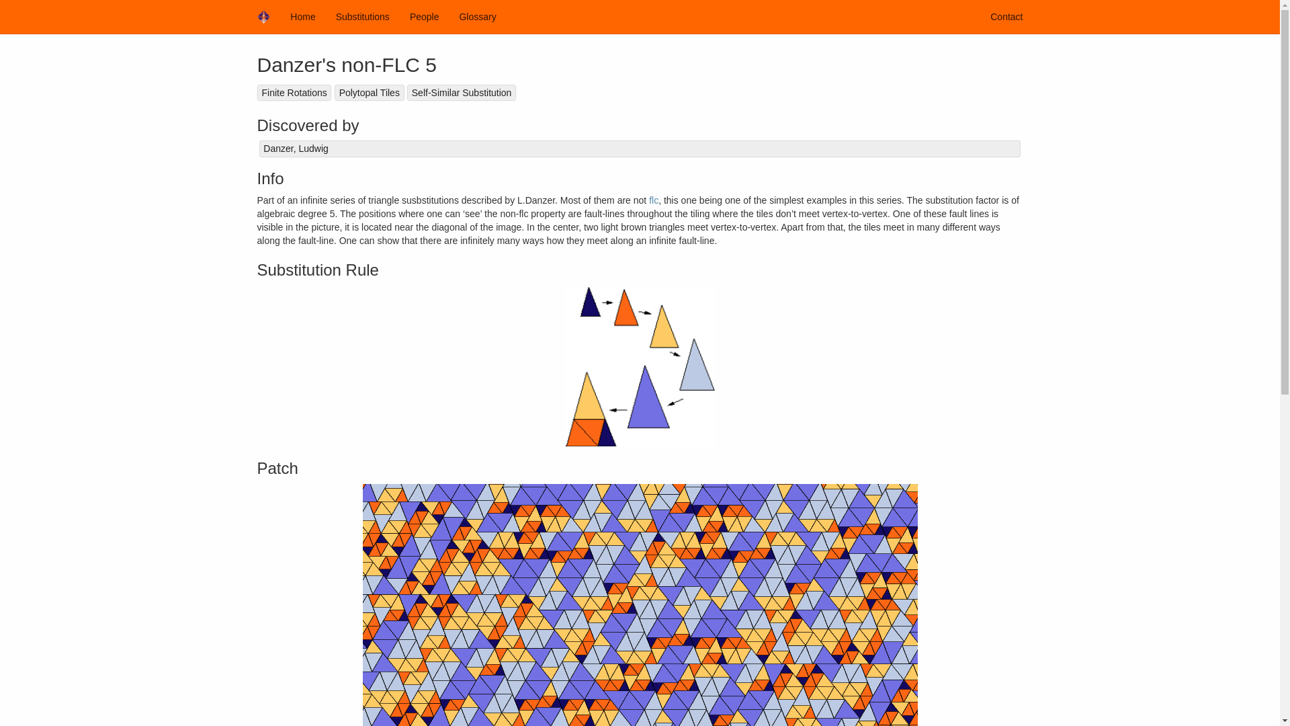 The height and width of the screenshot is (726, 1290). Describe the element at coordinates (461, 93) in the screenshot. I see `Self-Similar Substitution` at that location.